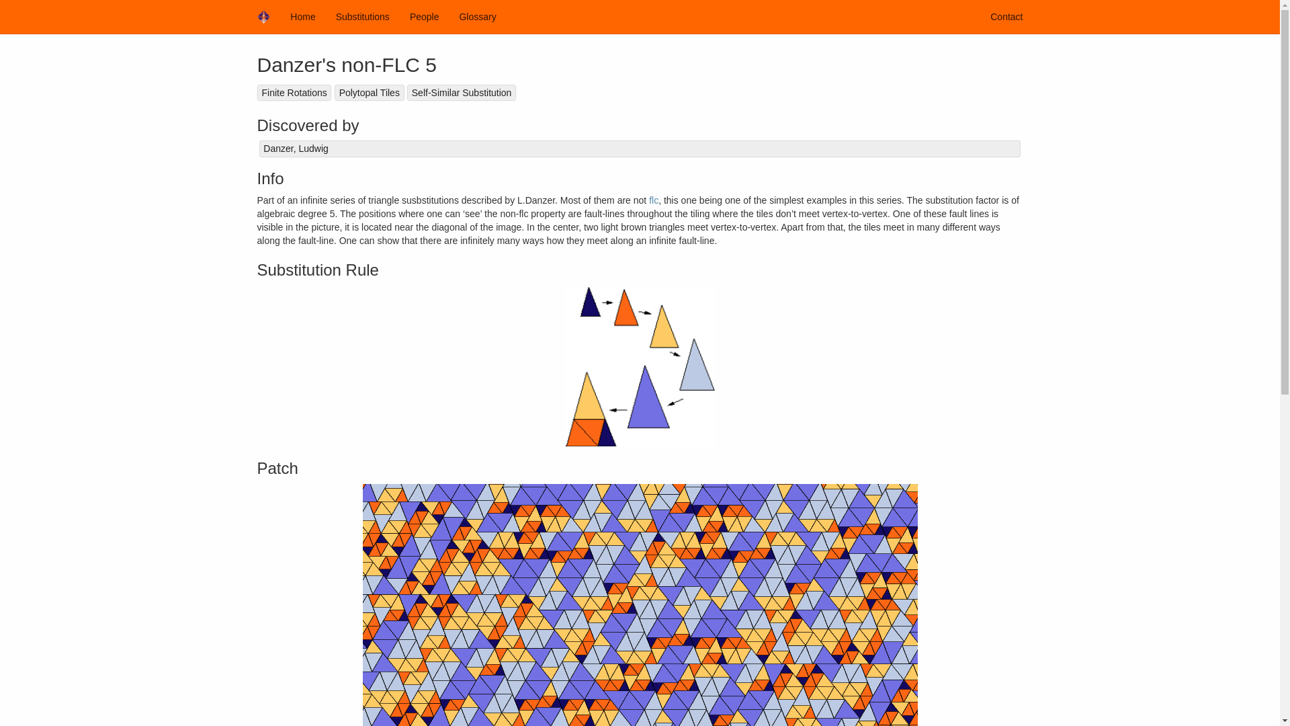 The height and width of the screenshot is (726, 1290). Describe the element at coordinates (461, 93) in the screenshot. I see `Self-Similar Substitution` at that location.